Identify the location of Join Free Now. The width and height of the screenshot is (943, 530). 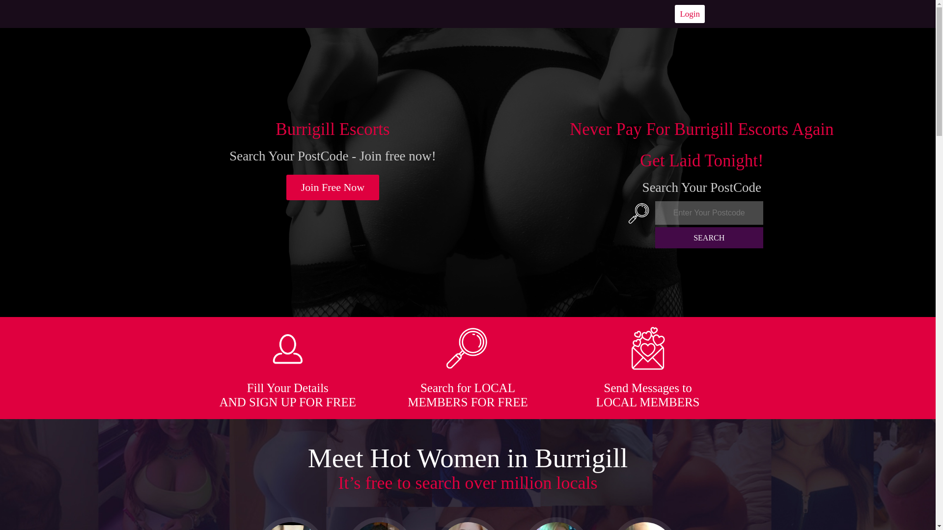
(333, 187).